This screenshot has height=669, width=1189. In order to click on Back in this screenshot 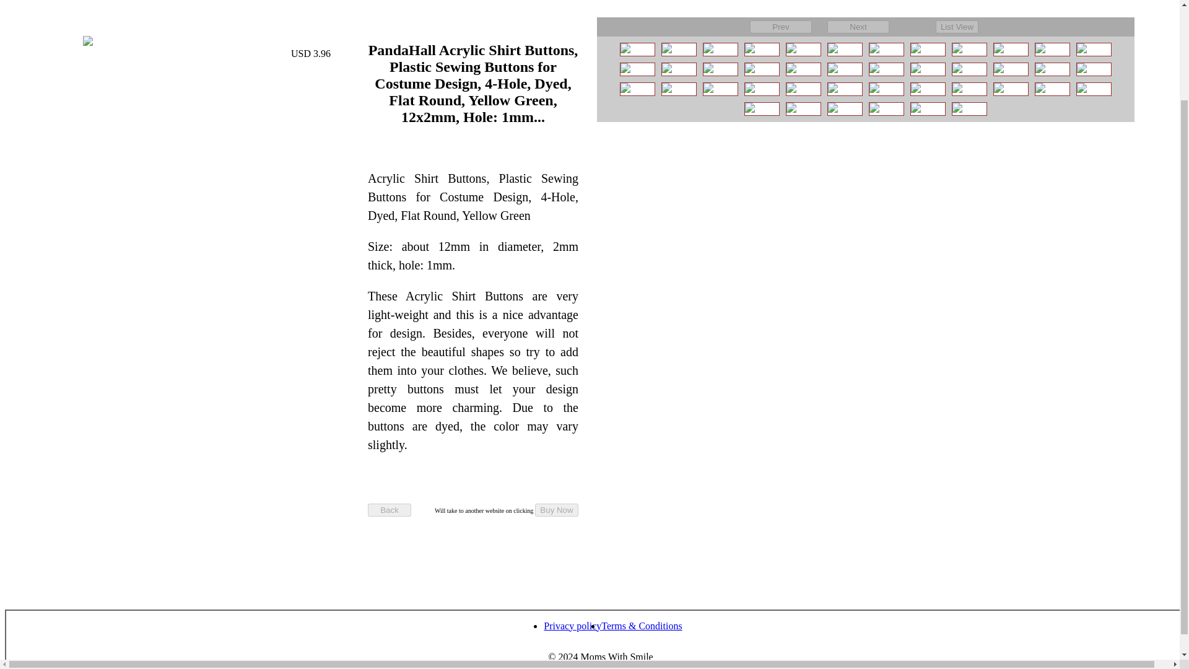, I will do `click(389, 510)`.